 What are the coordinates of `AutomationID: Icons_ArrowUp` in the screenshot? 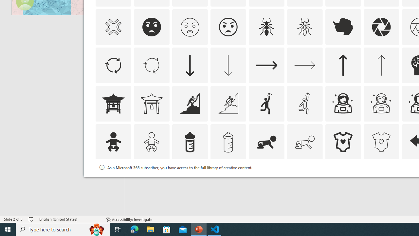 It's located at (343, 65).